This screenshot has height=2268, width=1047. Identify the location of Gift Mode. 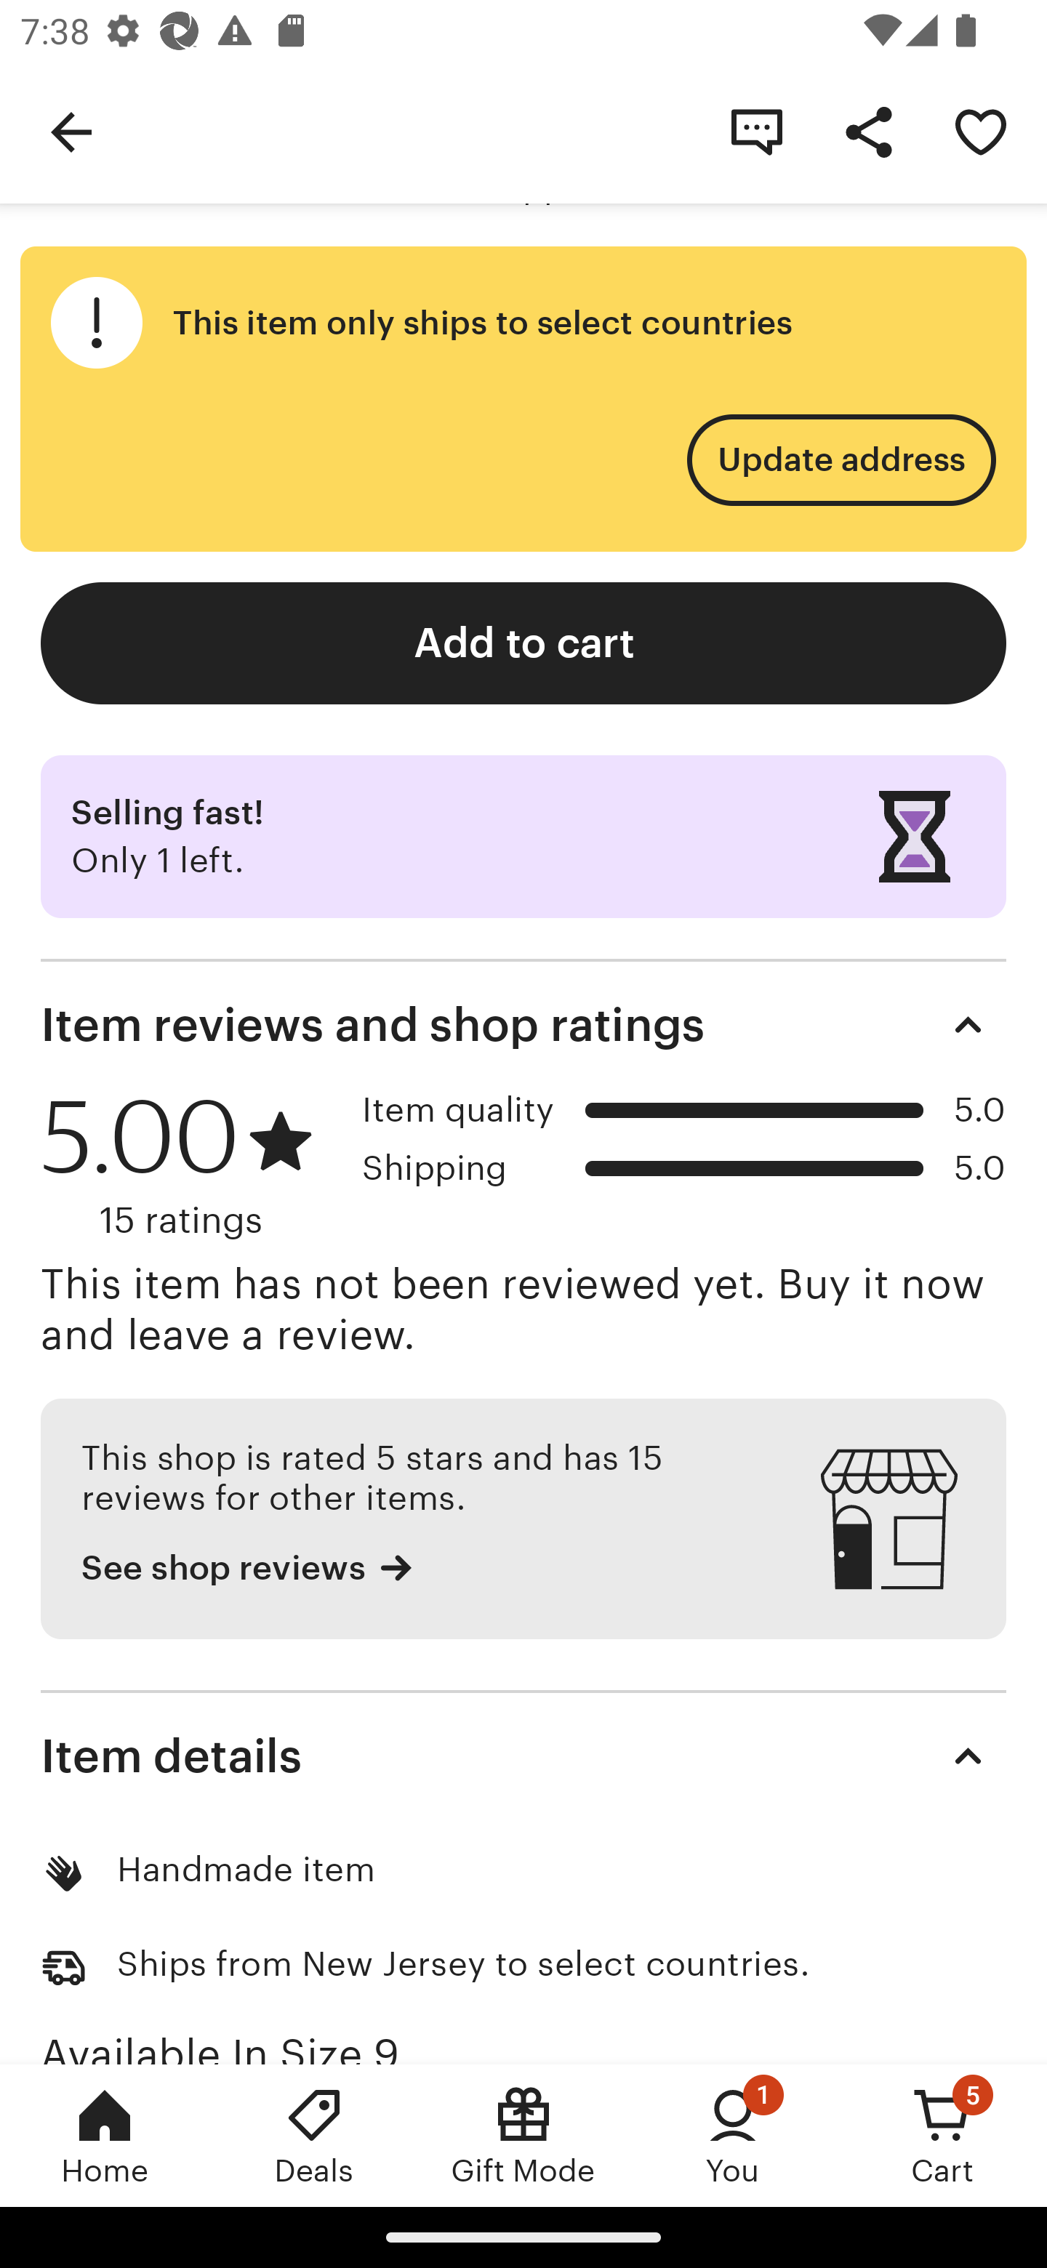
(523, 2135).